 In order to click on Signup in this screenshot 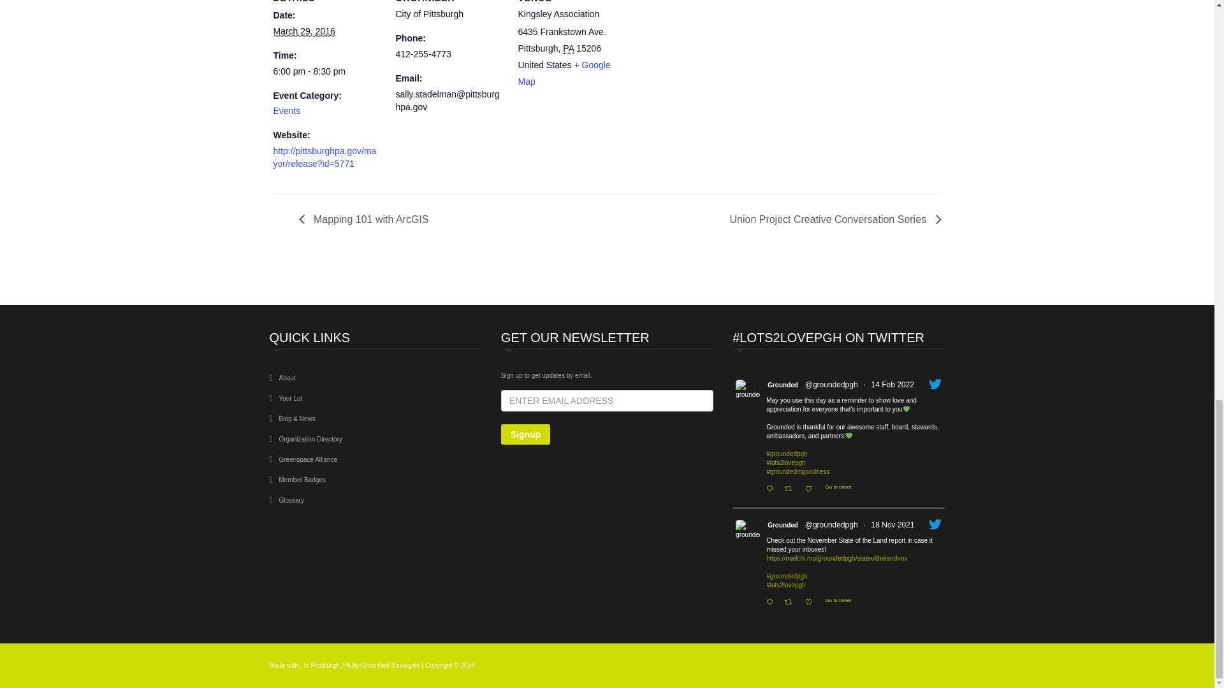, I will do `click(525, 434)`.